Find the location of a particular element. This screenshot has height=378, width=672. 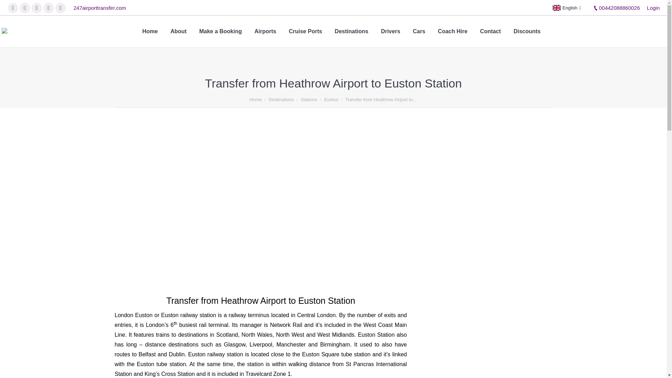

English is located at coordinates (566, 8).